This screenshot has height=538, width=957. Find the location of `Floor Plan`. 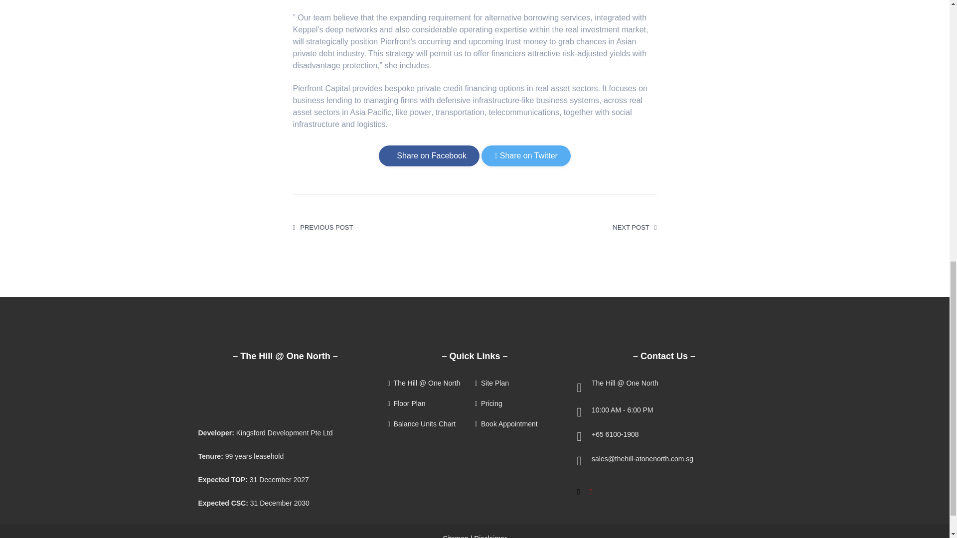

Floor Plan is located at coordinates (430, 403).